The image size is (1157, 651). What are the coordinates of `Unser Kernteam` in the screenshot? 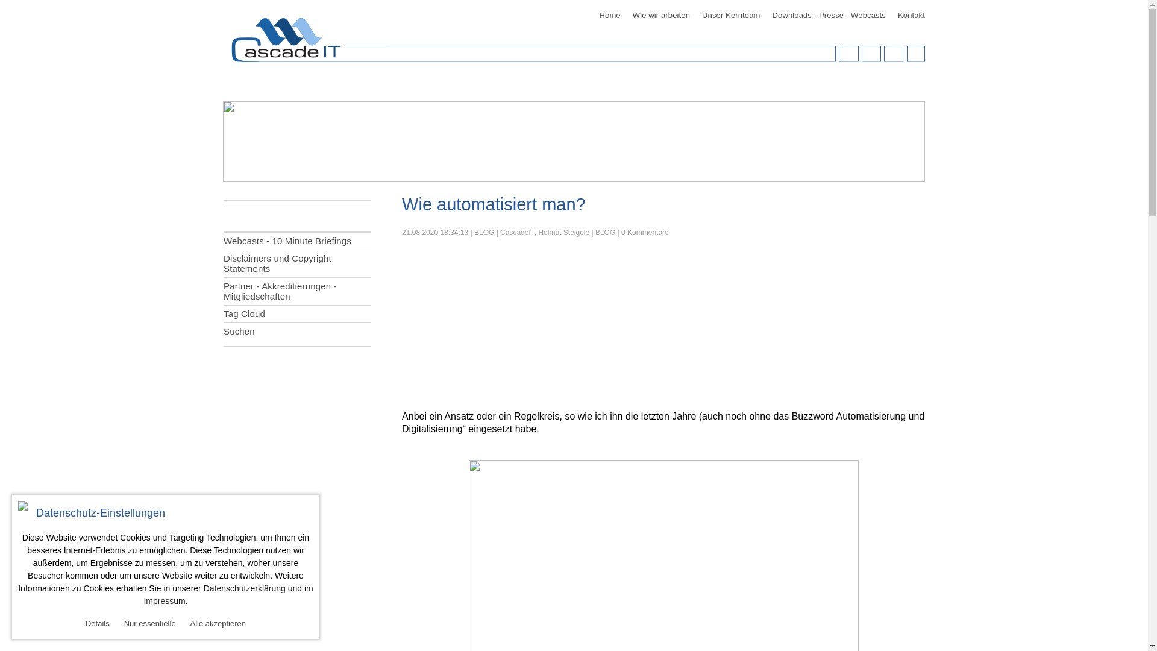 It's located at (731, 16).